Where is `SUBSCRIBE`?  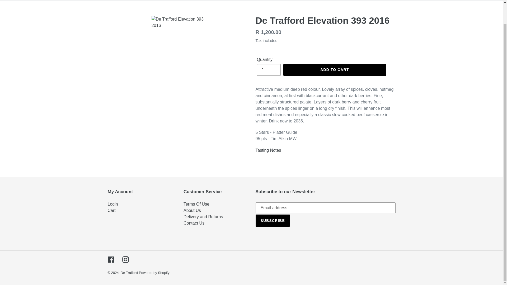
SUBSCRIBE is located at coordinates (273, 221).